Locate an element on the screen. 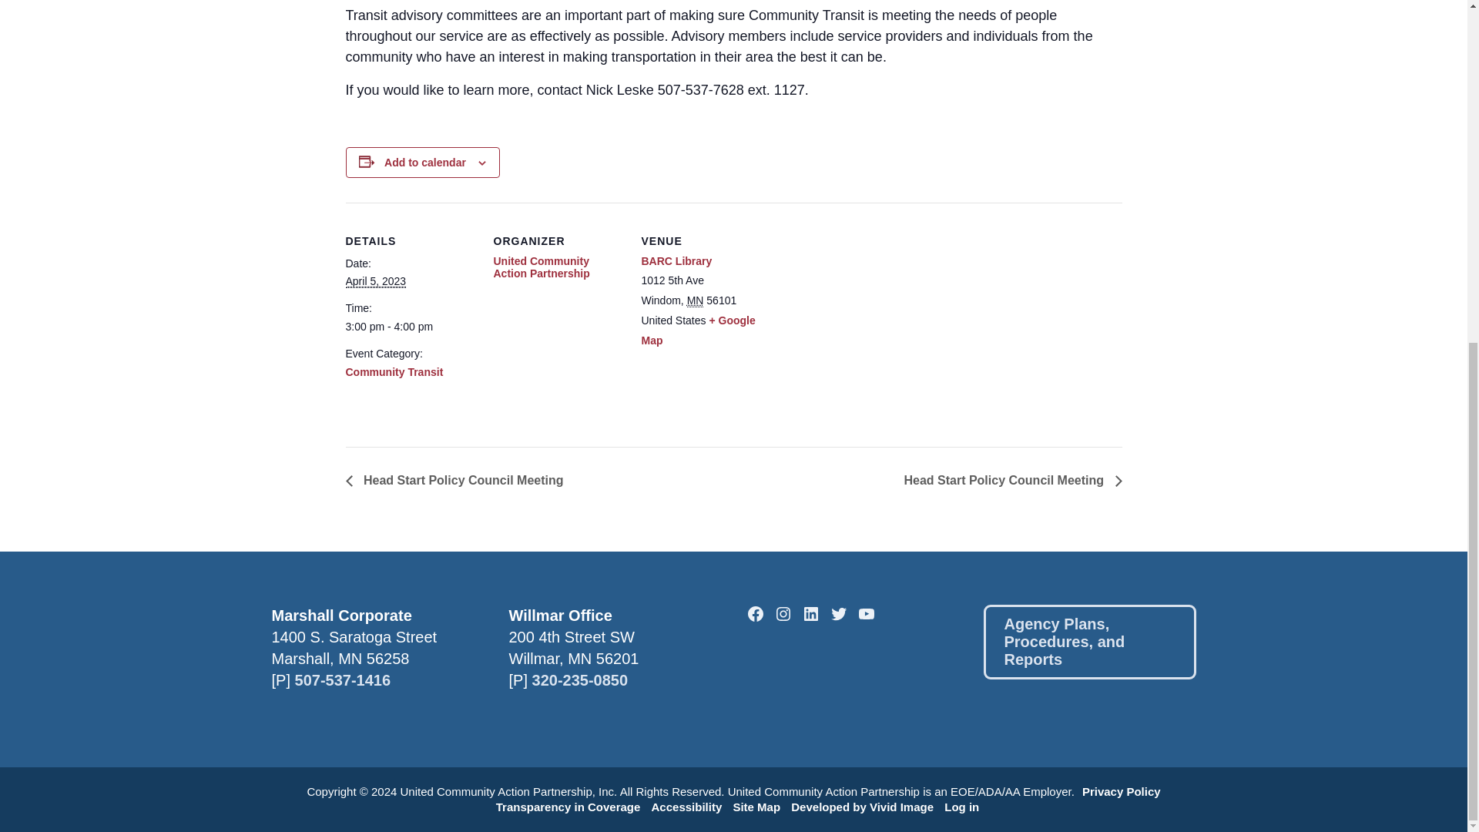 This screenshot has width=1479, height=832. Click to view a Google Map is located at coordinates (697, 330).